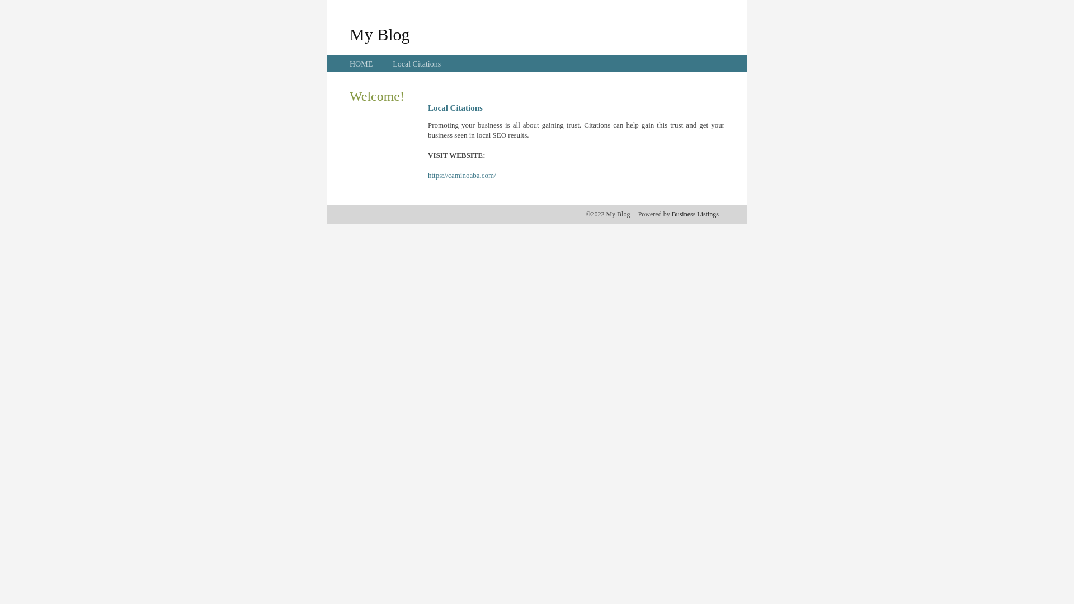  I want to click on Local Citations, so click(417, 64).